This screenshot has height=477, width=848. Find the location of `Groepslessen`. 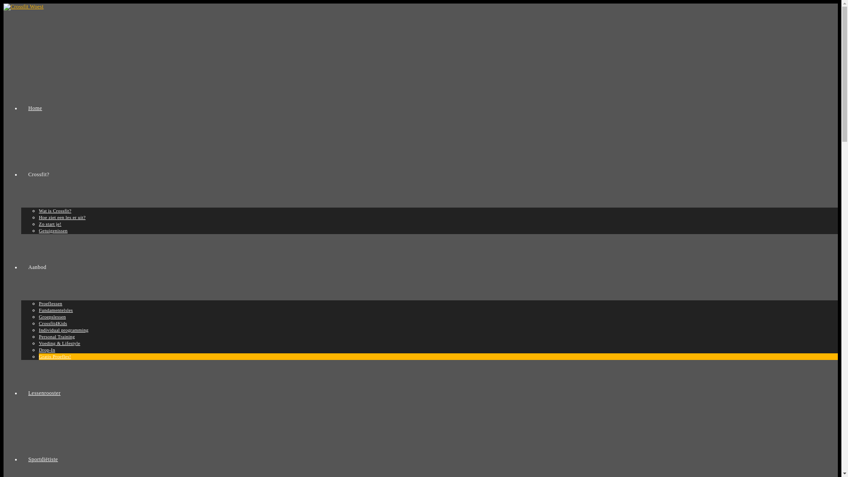

Groepslessen is located at coordinates (52, 317).